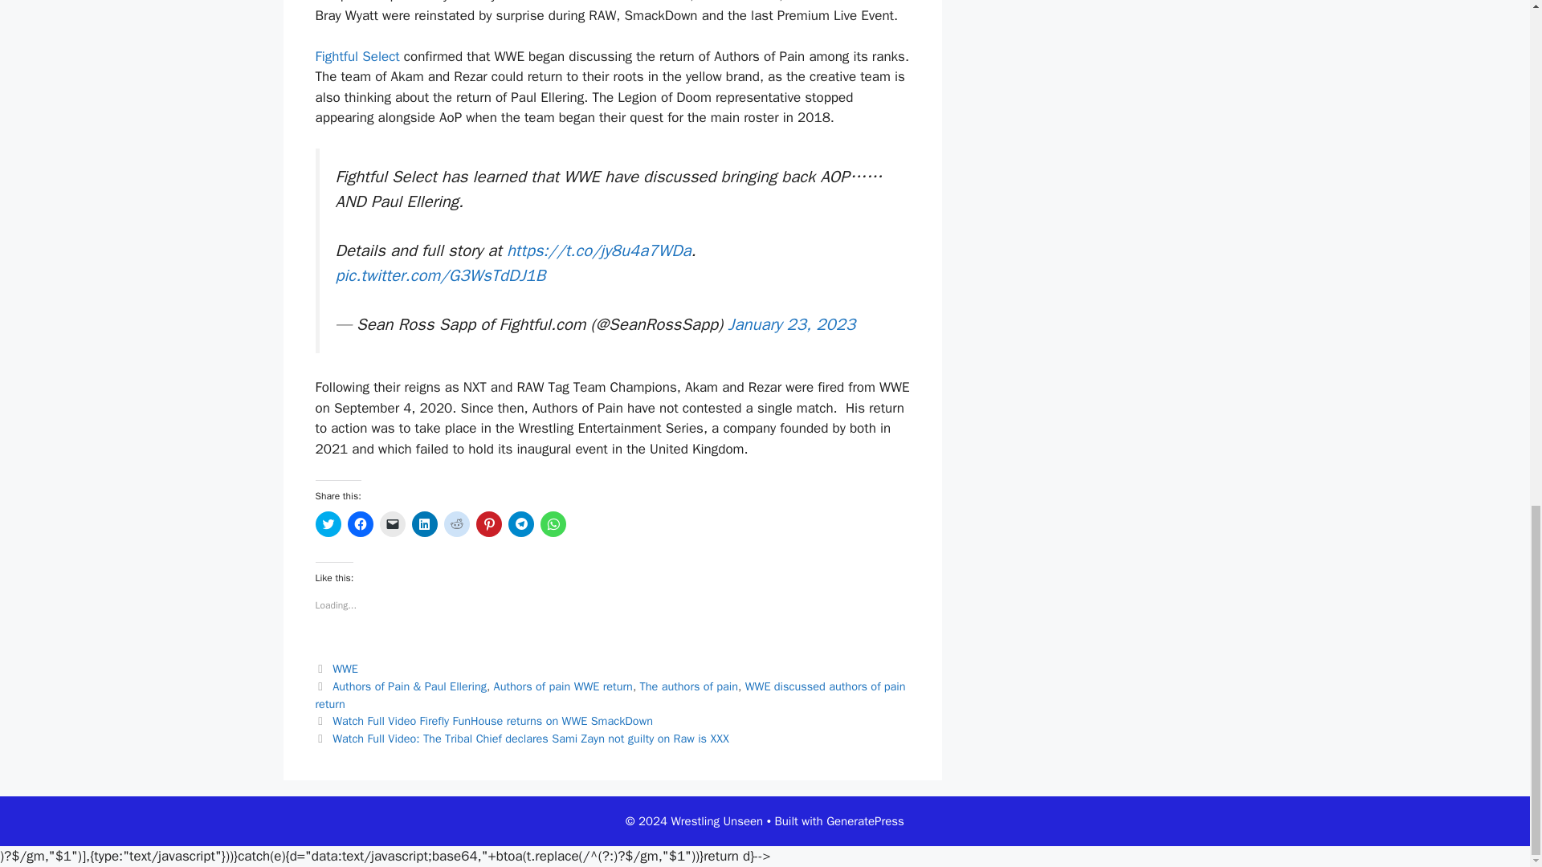 The width and height of the screenshot is (1542, 867). Describe the element at coordinates (328, 523) in the screenshot. I see `Click to share on Twitter` at that location.